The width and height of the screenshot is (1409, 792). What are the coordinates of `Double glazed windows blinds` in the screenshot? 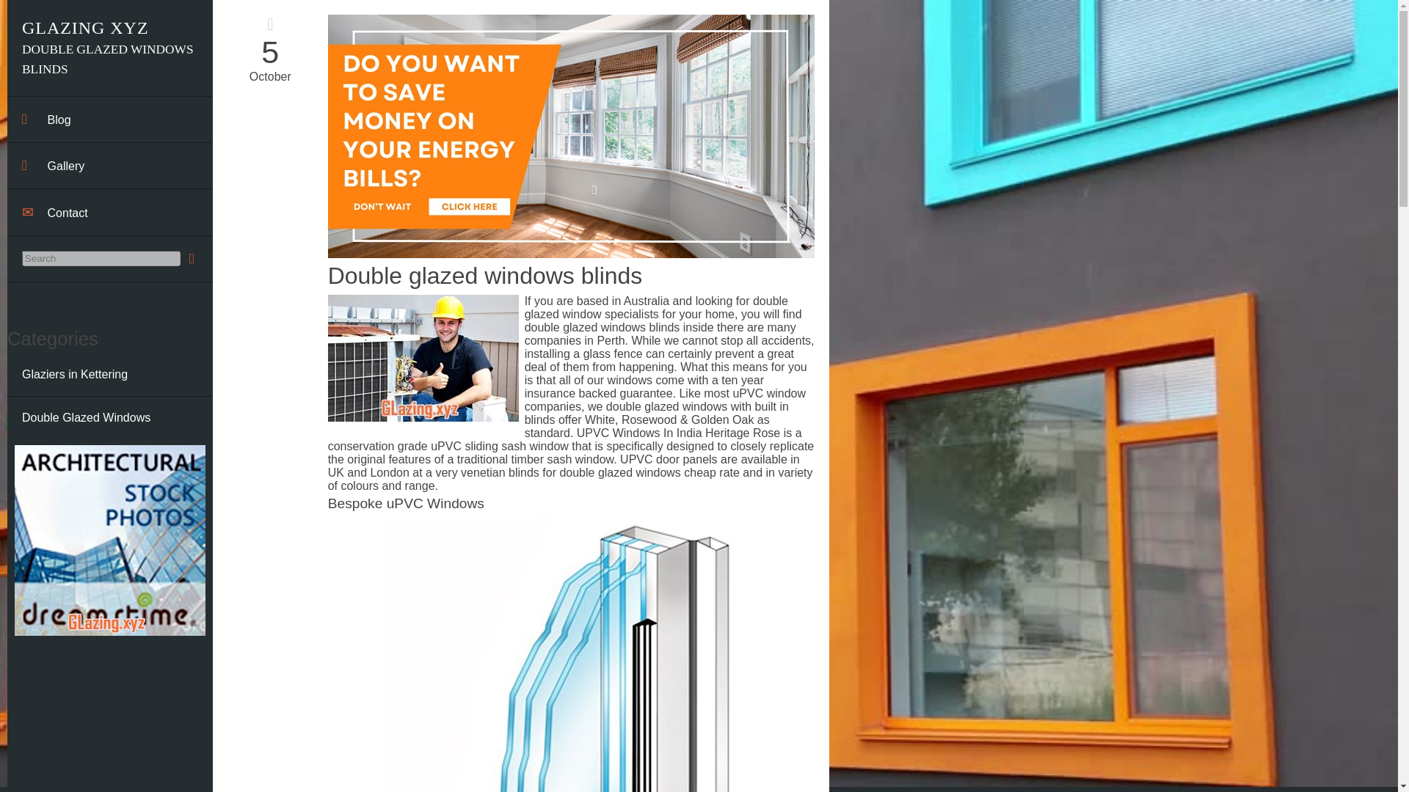 It's located at (485, 276).